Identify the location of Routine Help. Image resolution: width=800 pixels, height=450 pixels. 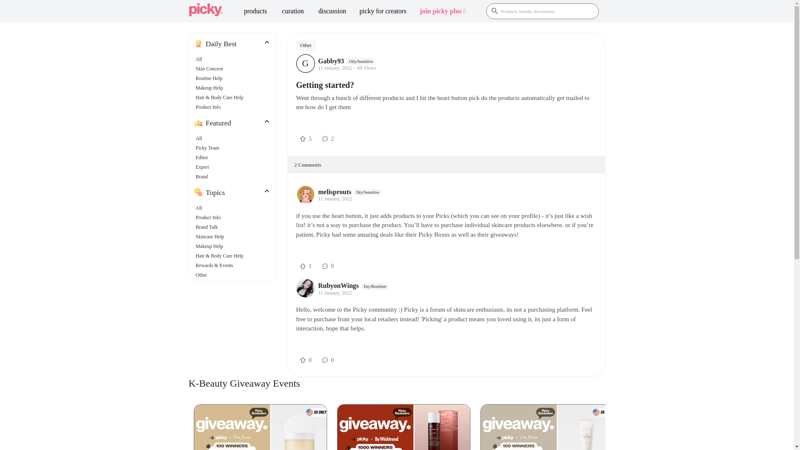
(234, 78).